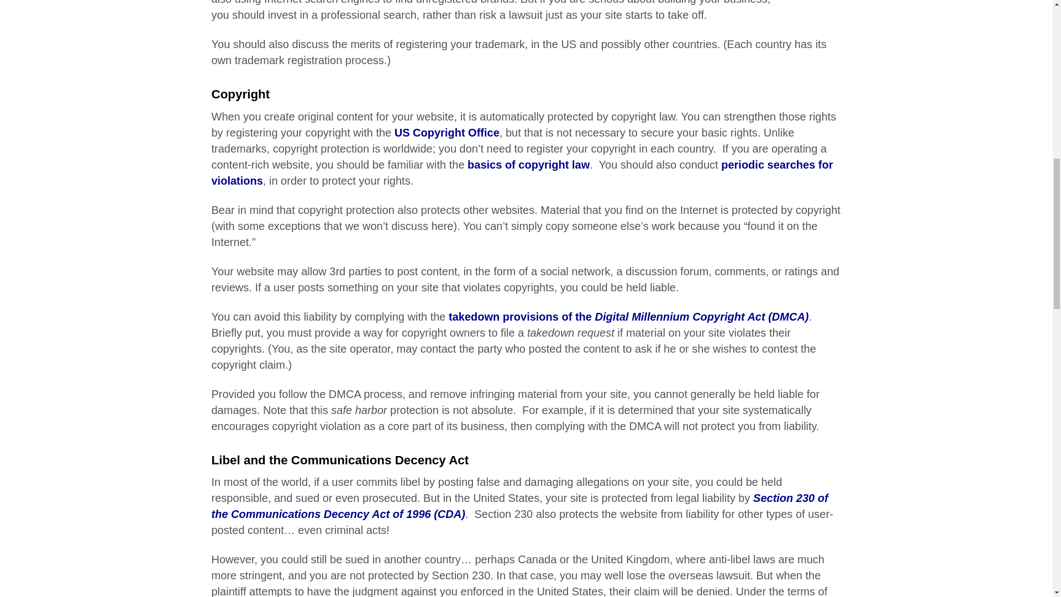  Describe the element at coordinates (528, 164) in the screenshot. I see `basics of copyright law` at that location.